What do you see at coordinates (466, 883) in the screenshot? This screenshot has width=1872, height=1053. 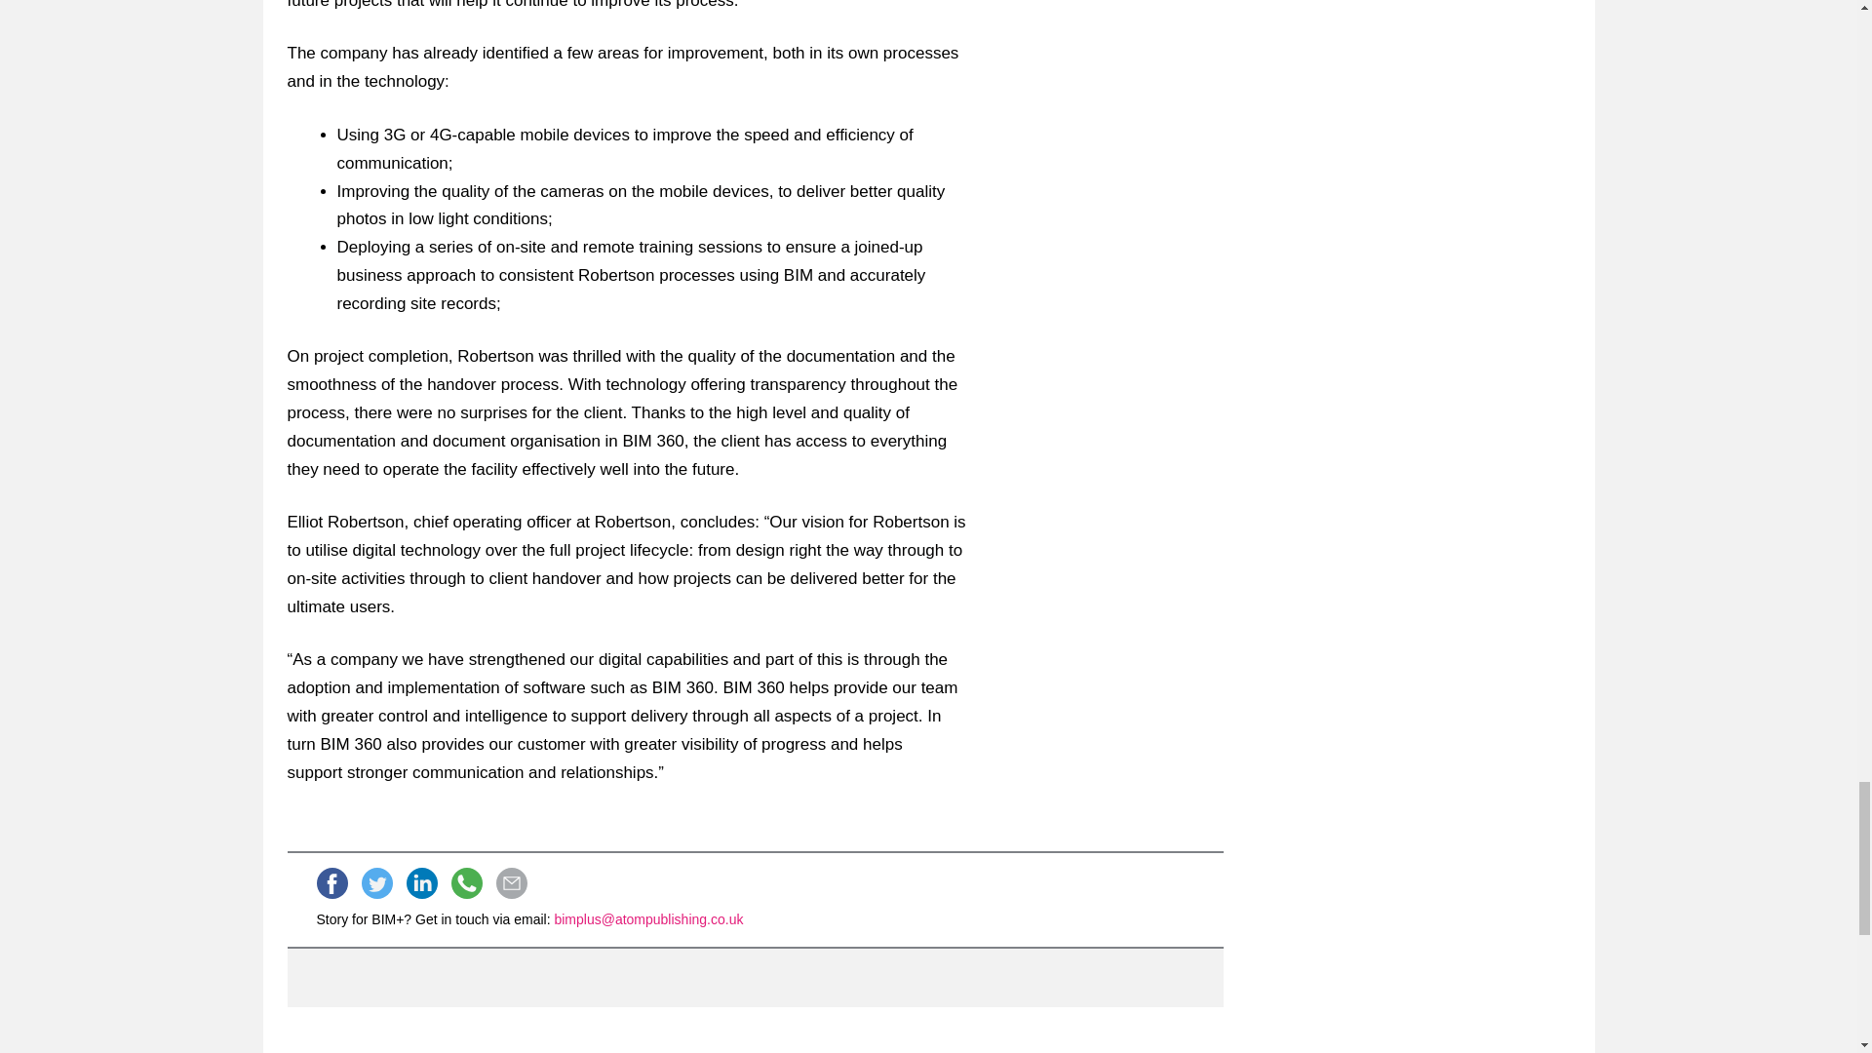 I see `Share on WhatsApp` at bounding box center [466, 883].